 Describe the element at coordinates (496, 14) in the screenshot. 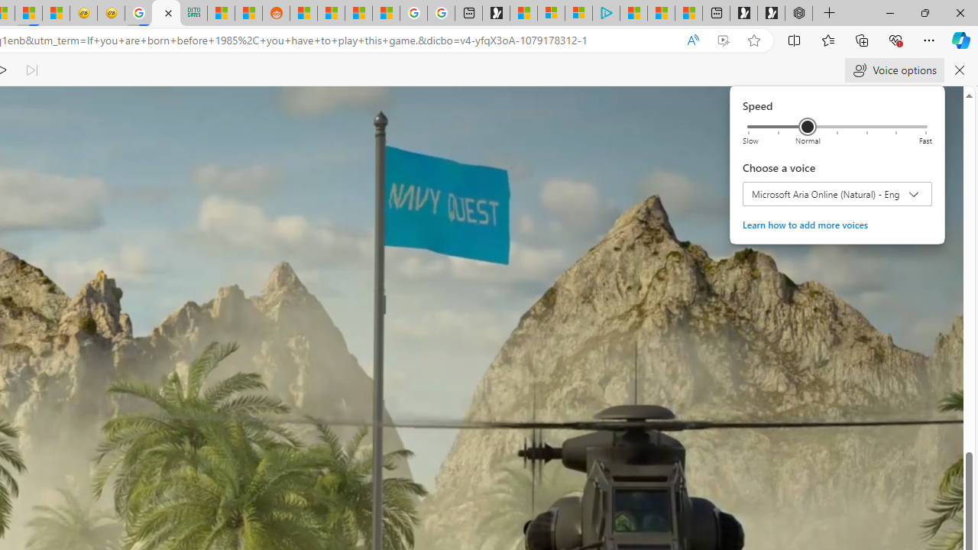

I see `Microsoft Start Gaming` at that location.